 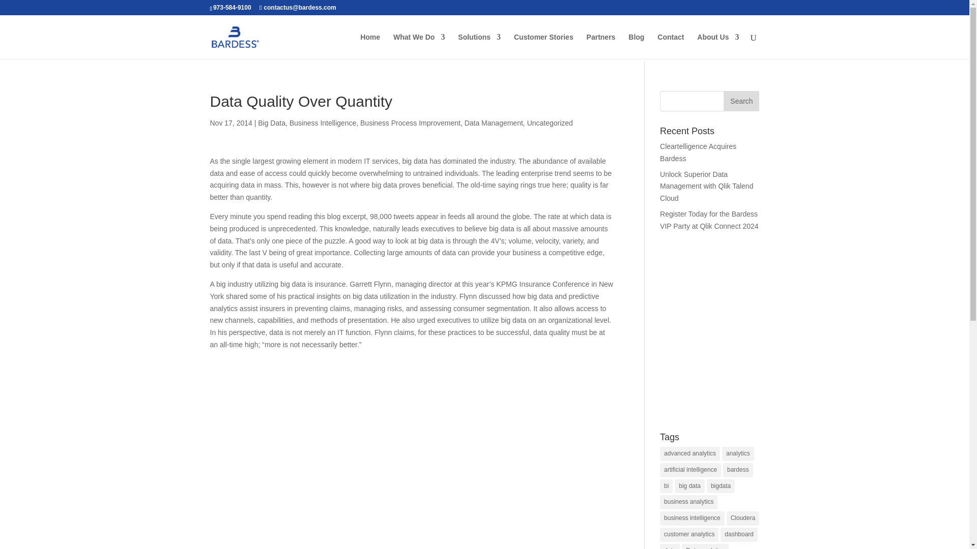 I want to click on Partners, so click(x=601, y=46).